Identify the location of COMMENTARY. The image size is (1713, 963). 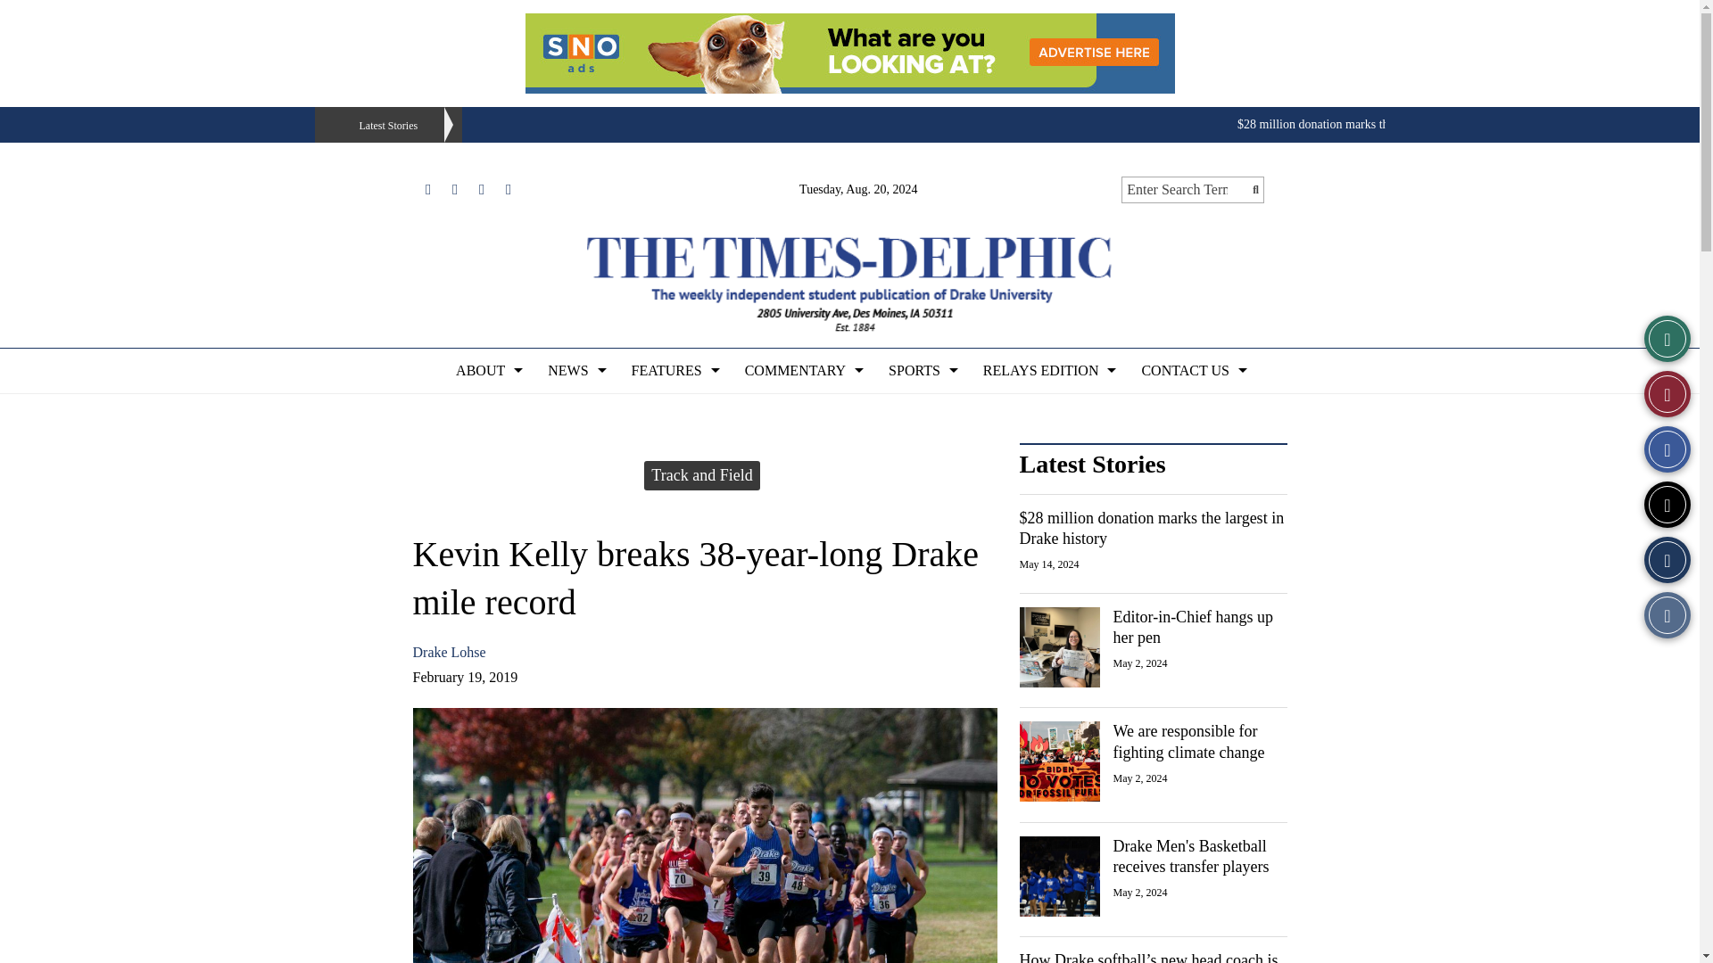
(802, 370).